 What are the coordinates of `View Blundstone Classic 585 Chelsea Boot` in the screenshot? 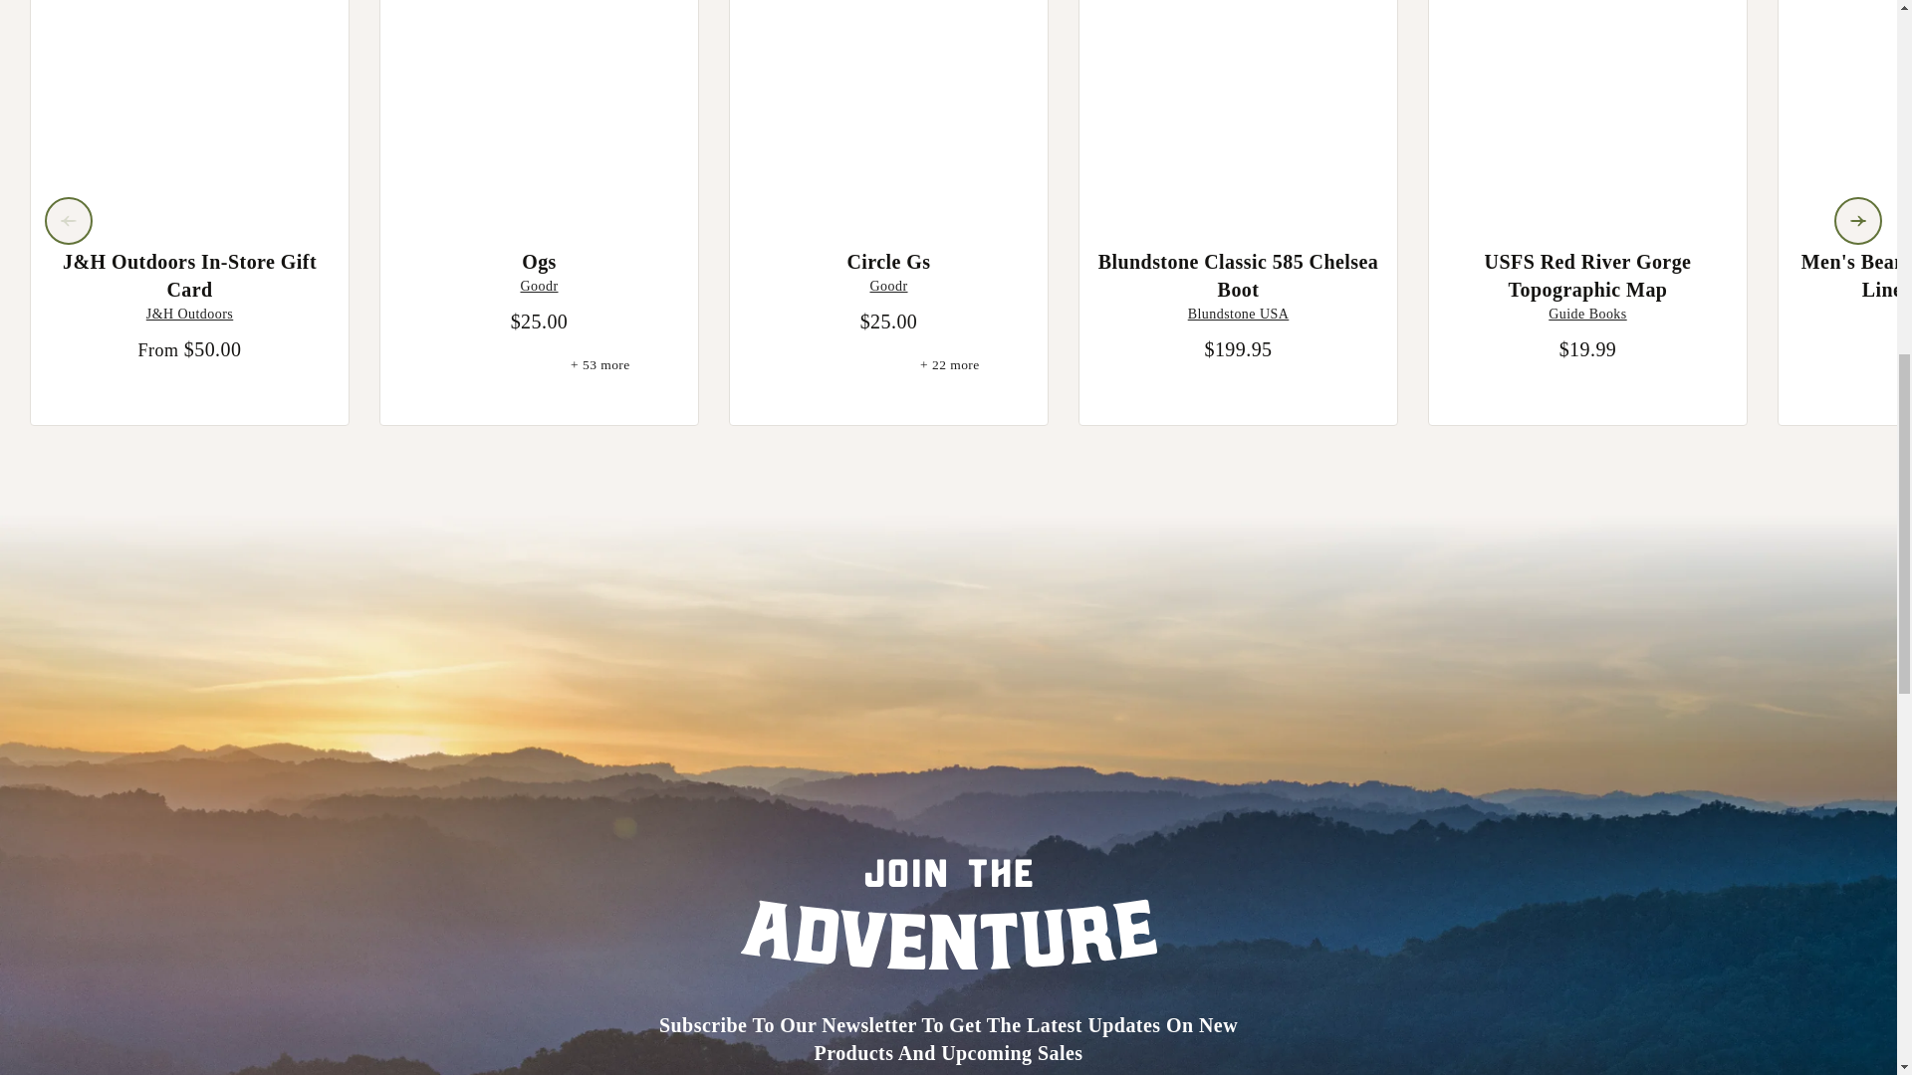 It's located at (1238, 109).